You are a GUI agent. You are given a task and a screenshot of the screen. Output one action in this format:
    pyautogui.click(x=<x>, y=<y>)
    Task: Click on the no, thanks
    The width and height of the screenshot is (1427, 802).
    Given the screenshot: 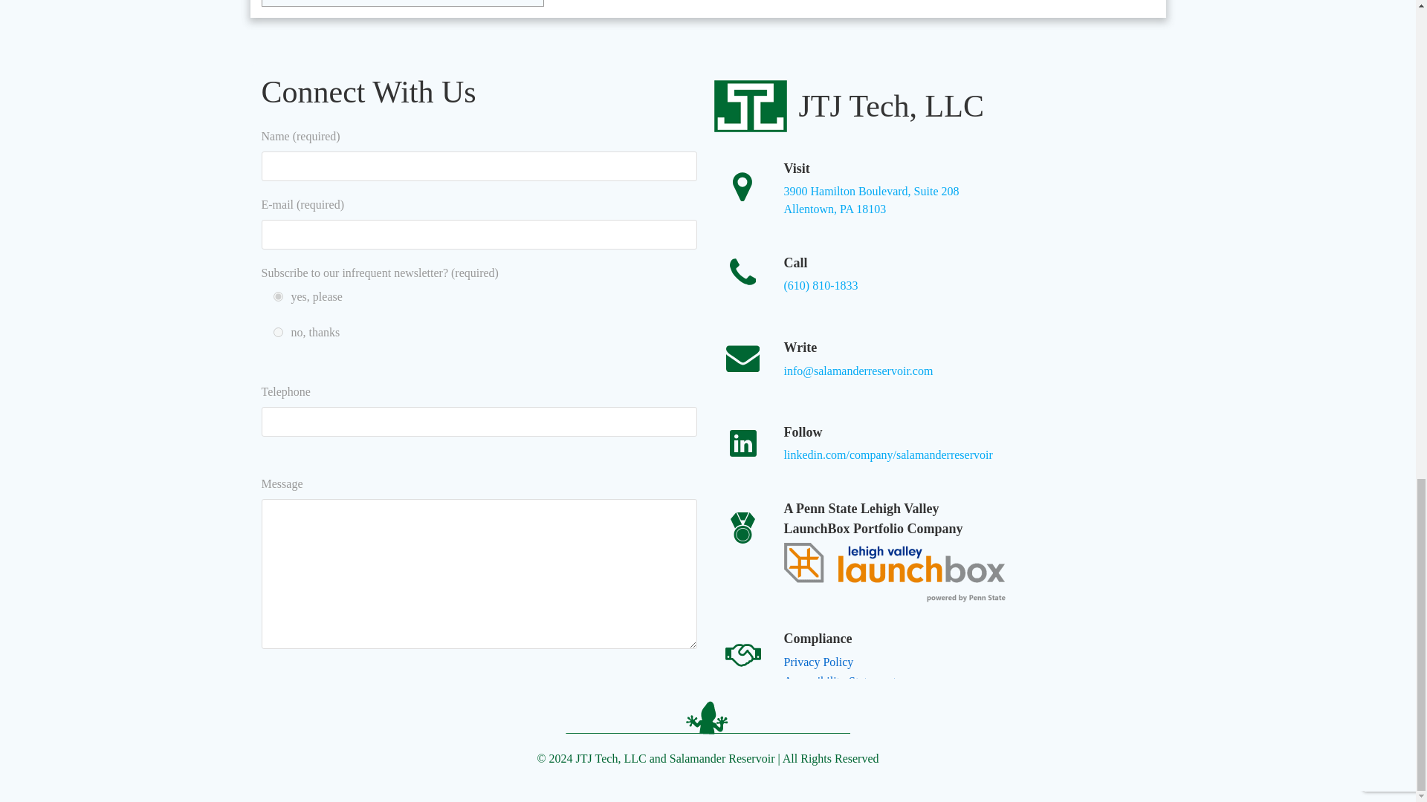 What is the action you would take?
    pyautogui.click(x=871, y=200)
    